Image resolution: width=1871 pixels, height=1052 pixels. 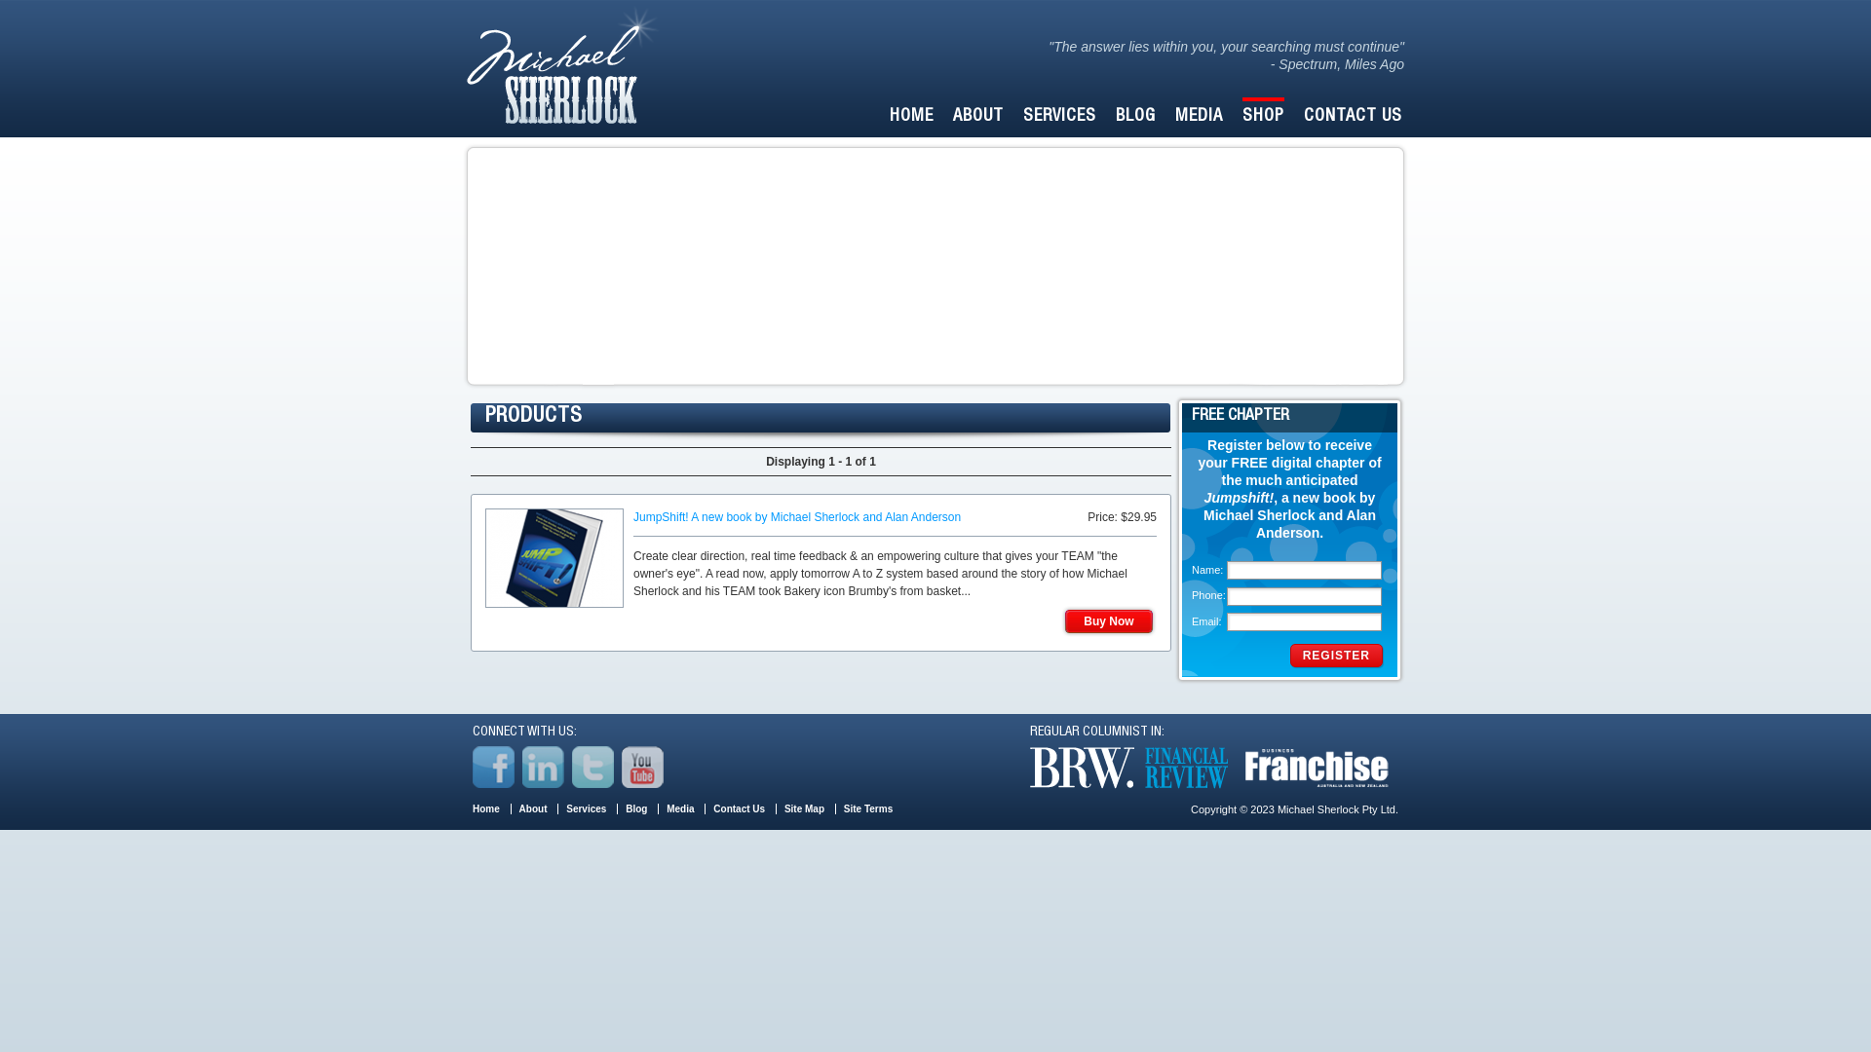 What do you see at coordinates (797, 517) in the screenshot?
I see `JumpShift! A new book by Michael Sherlock and Alan Anderson` at bounding box center [797, 517].